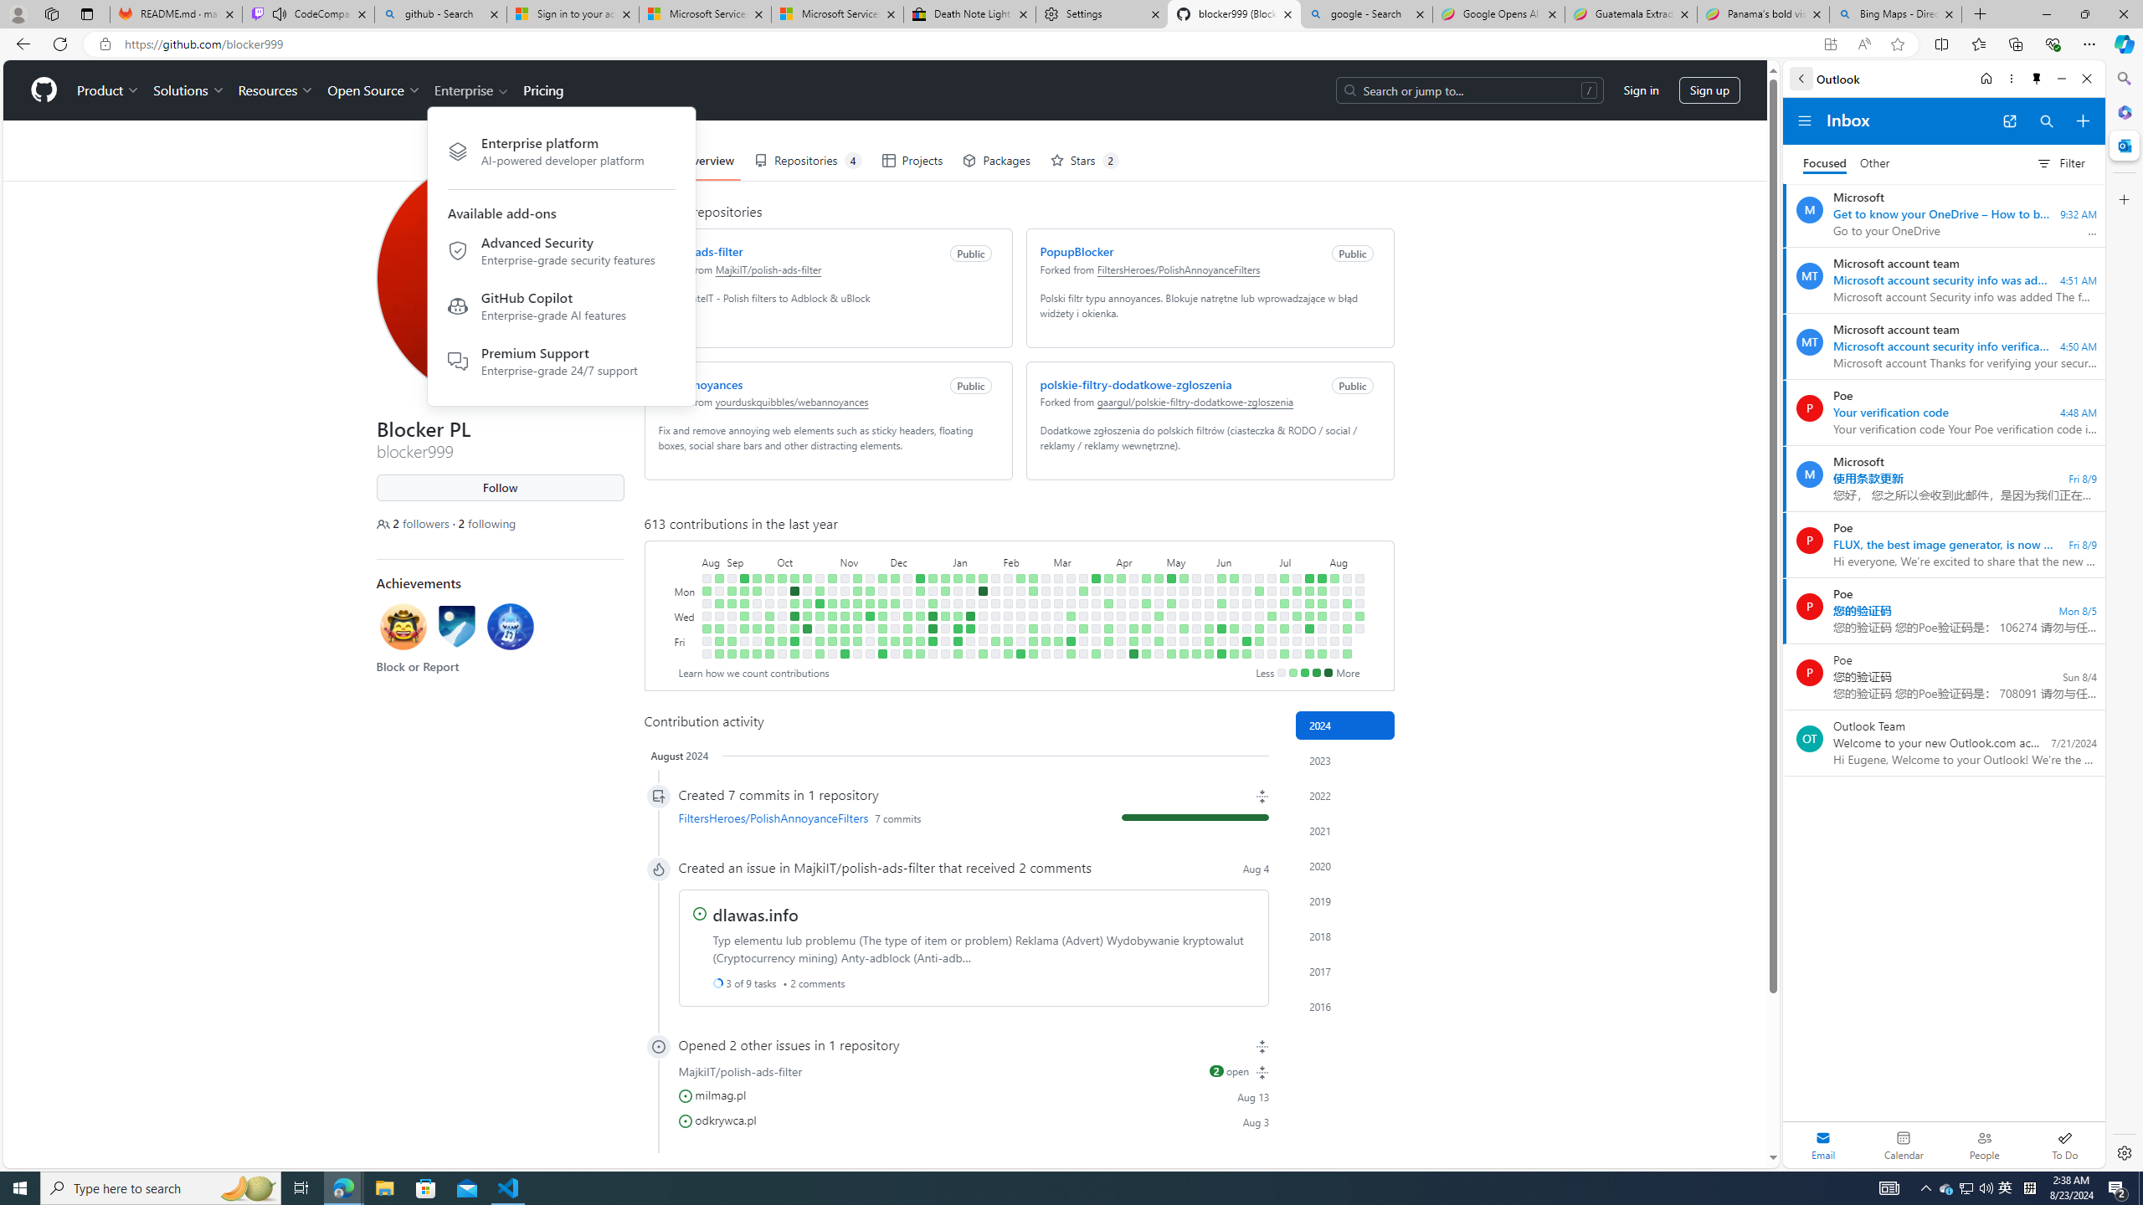 The width and height of the screenshot is (2143, 1205). I want to click on No contributions on April 9th., so click(1120, 603).